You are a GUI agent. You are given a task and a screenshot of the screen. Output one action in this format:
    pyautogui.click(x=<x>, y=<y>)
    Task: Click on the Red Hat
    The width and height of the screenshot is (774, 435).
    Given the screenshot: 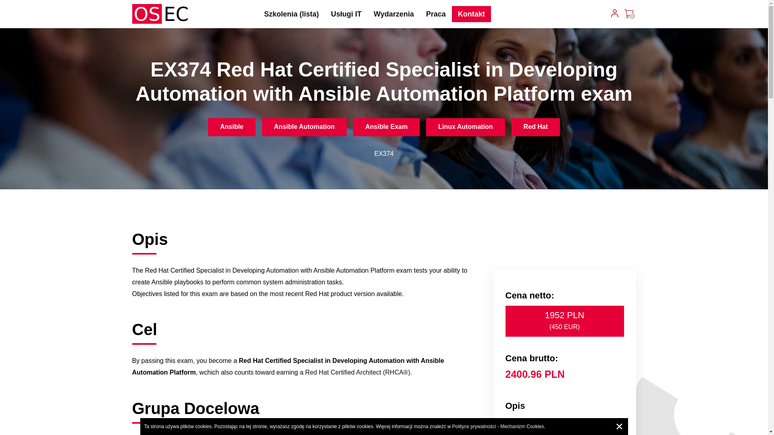 What is the action you would take?
    pyautogui.click(x=535, y=127)
    